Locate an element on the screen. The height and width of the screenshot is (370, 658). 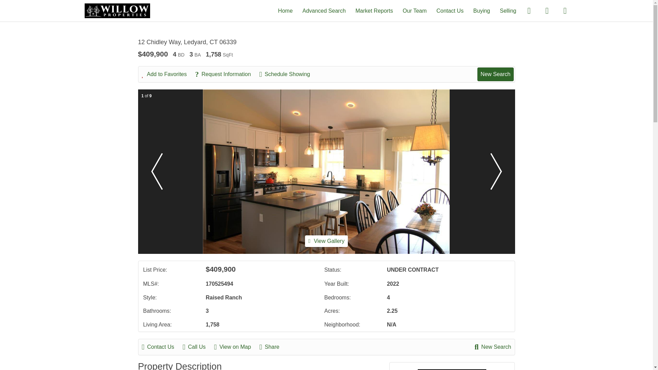
Market Reports is located at coordinates (374, 10).